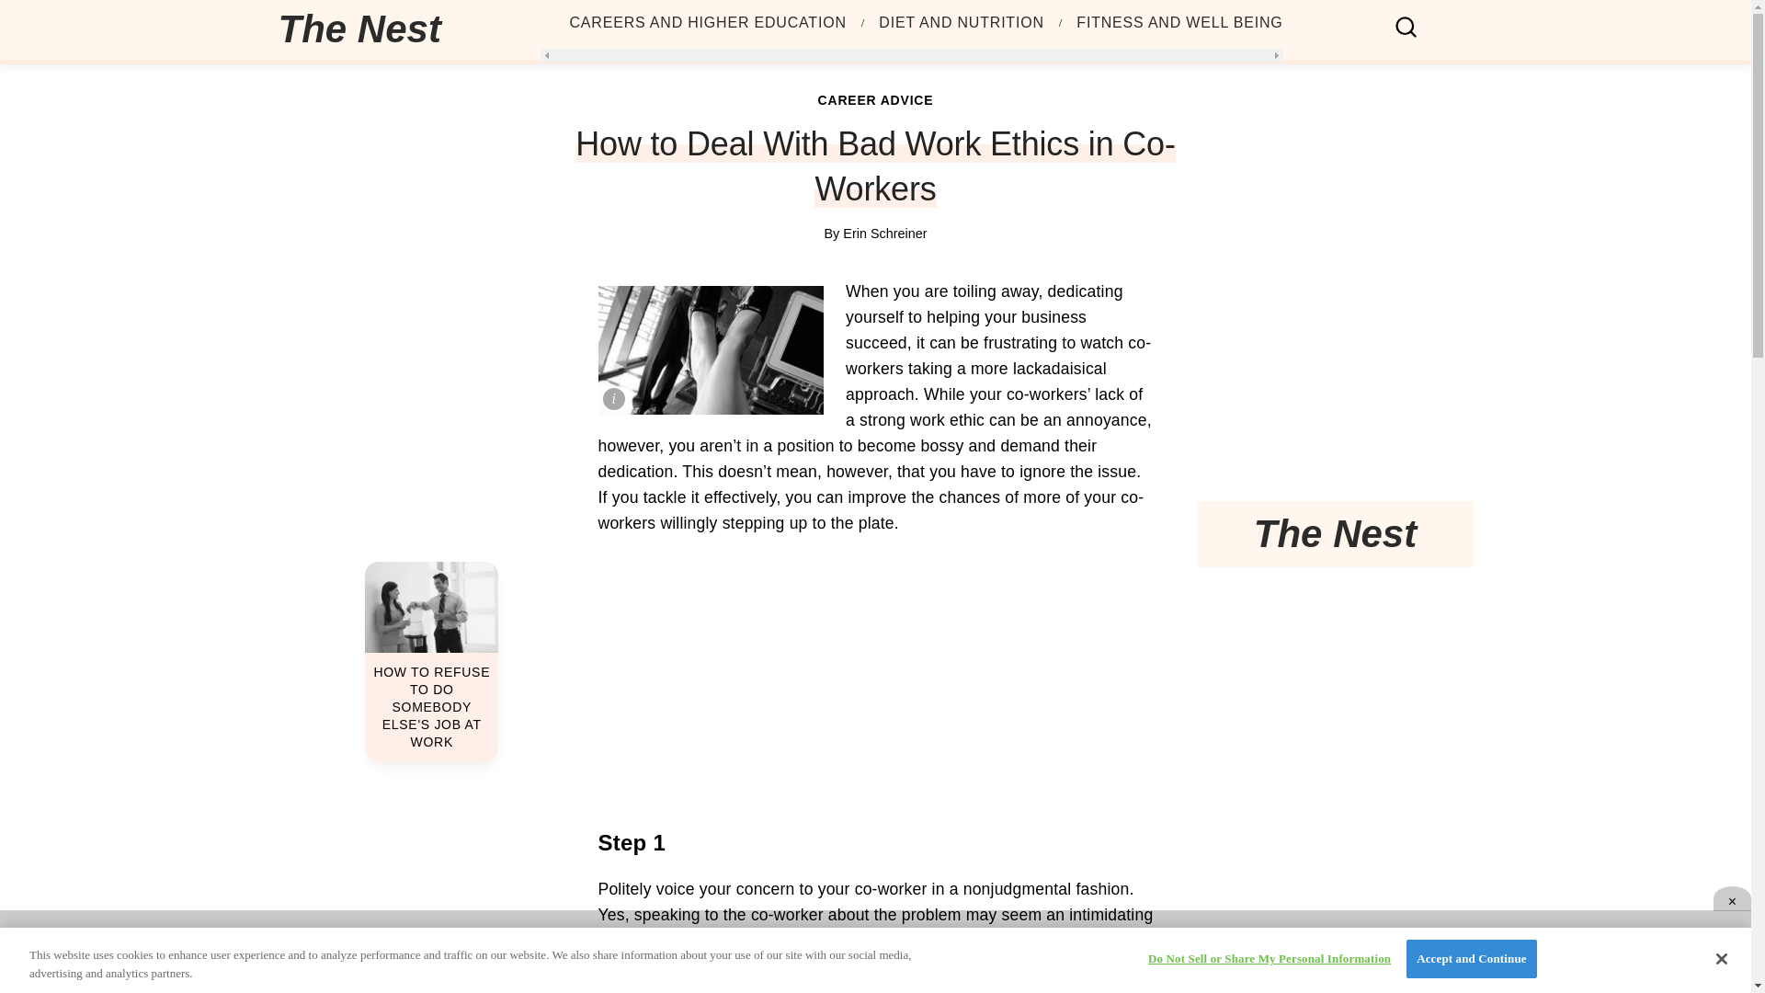 This screenshot has width=1765, height=993. Describe the element at coordinates (1334, 690) in the screenshot. I see `3rd party ad content` at that location.